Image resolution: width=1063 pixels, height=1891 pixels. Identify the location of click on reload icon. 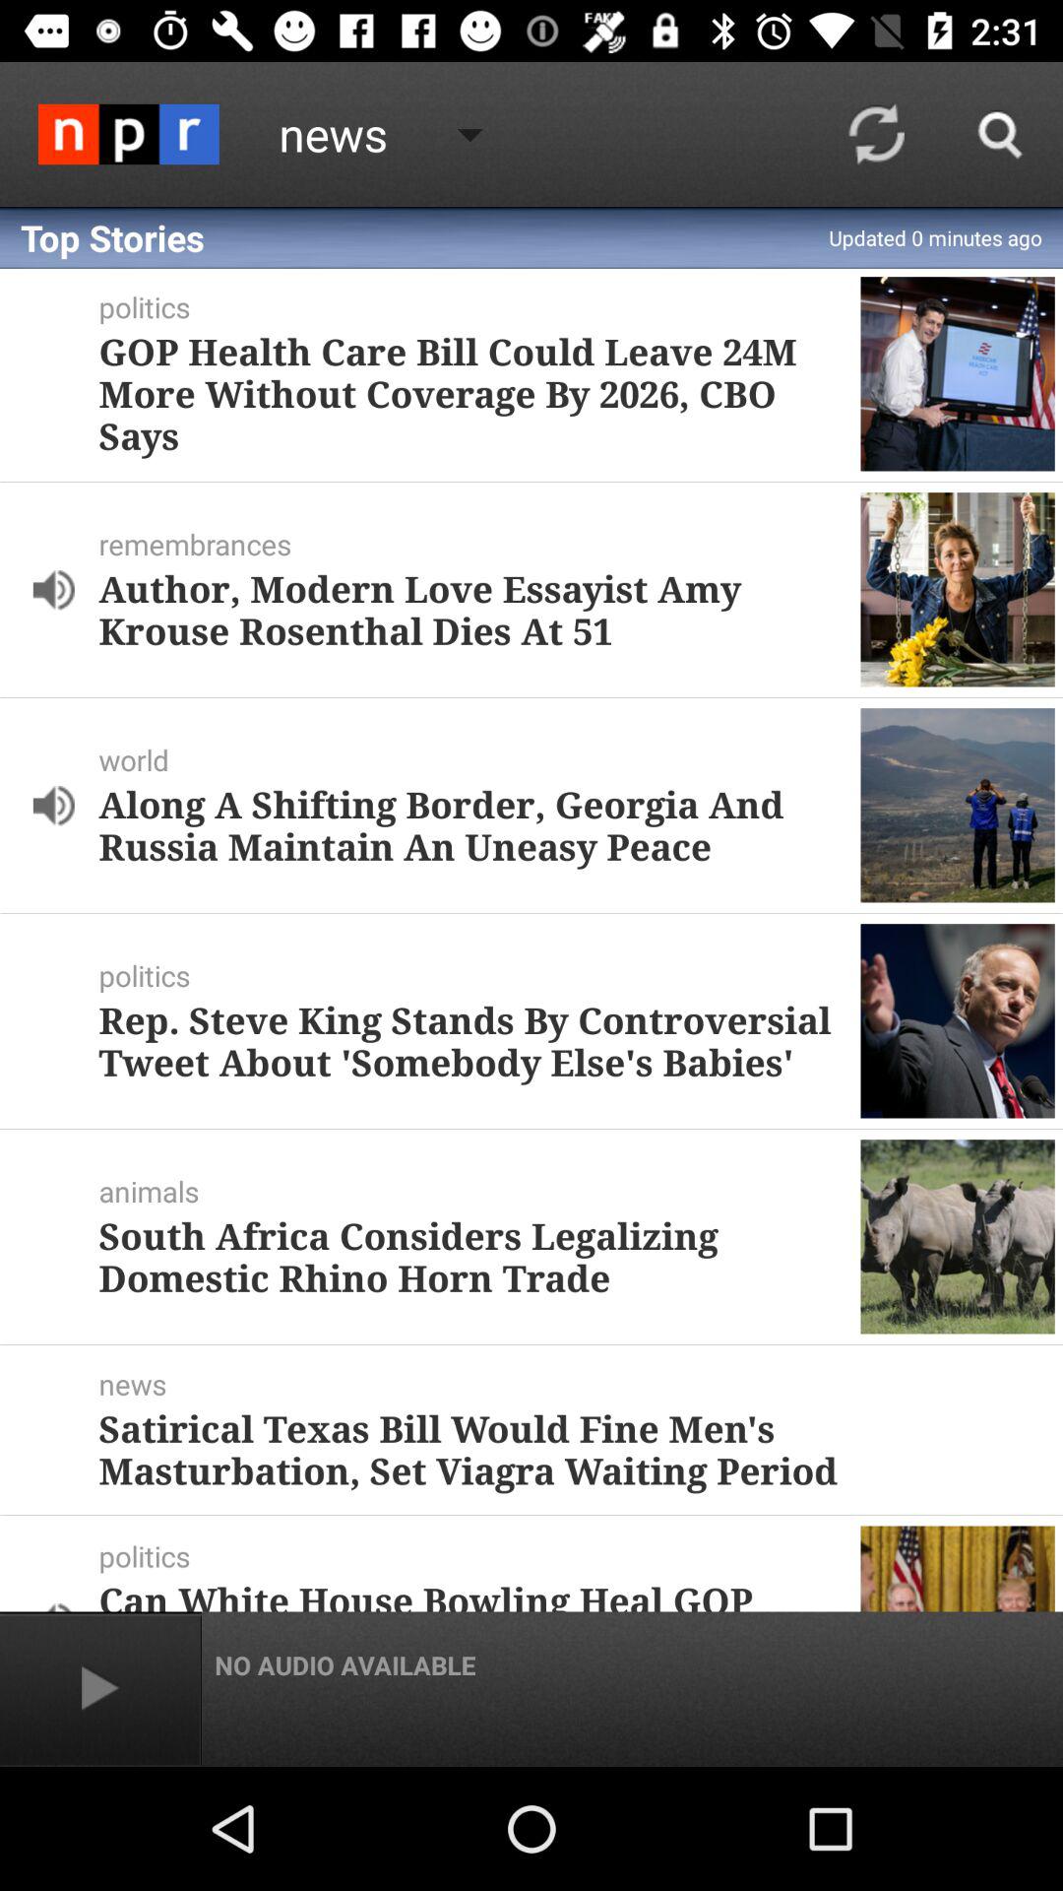
(876, 134).